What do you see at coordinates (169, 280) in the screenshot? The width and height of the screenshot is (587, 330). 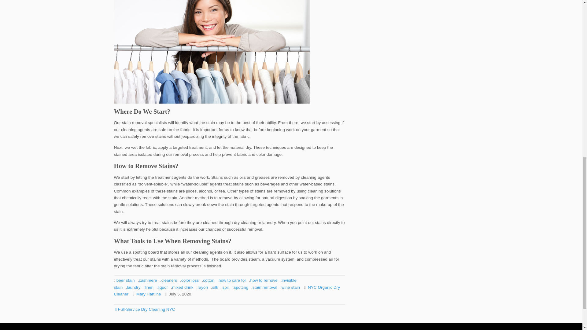 I see `cleaners` at bounding box center [169, 280].